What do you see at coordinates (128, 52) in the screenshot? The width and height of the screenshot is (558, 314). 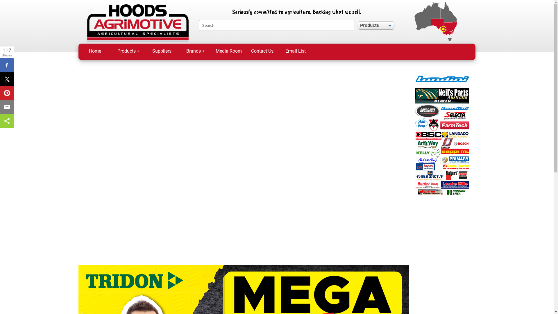 I see `Products +` at bounding box center [128, 52].